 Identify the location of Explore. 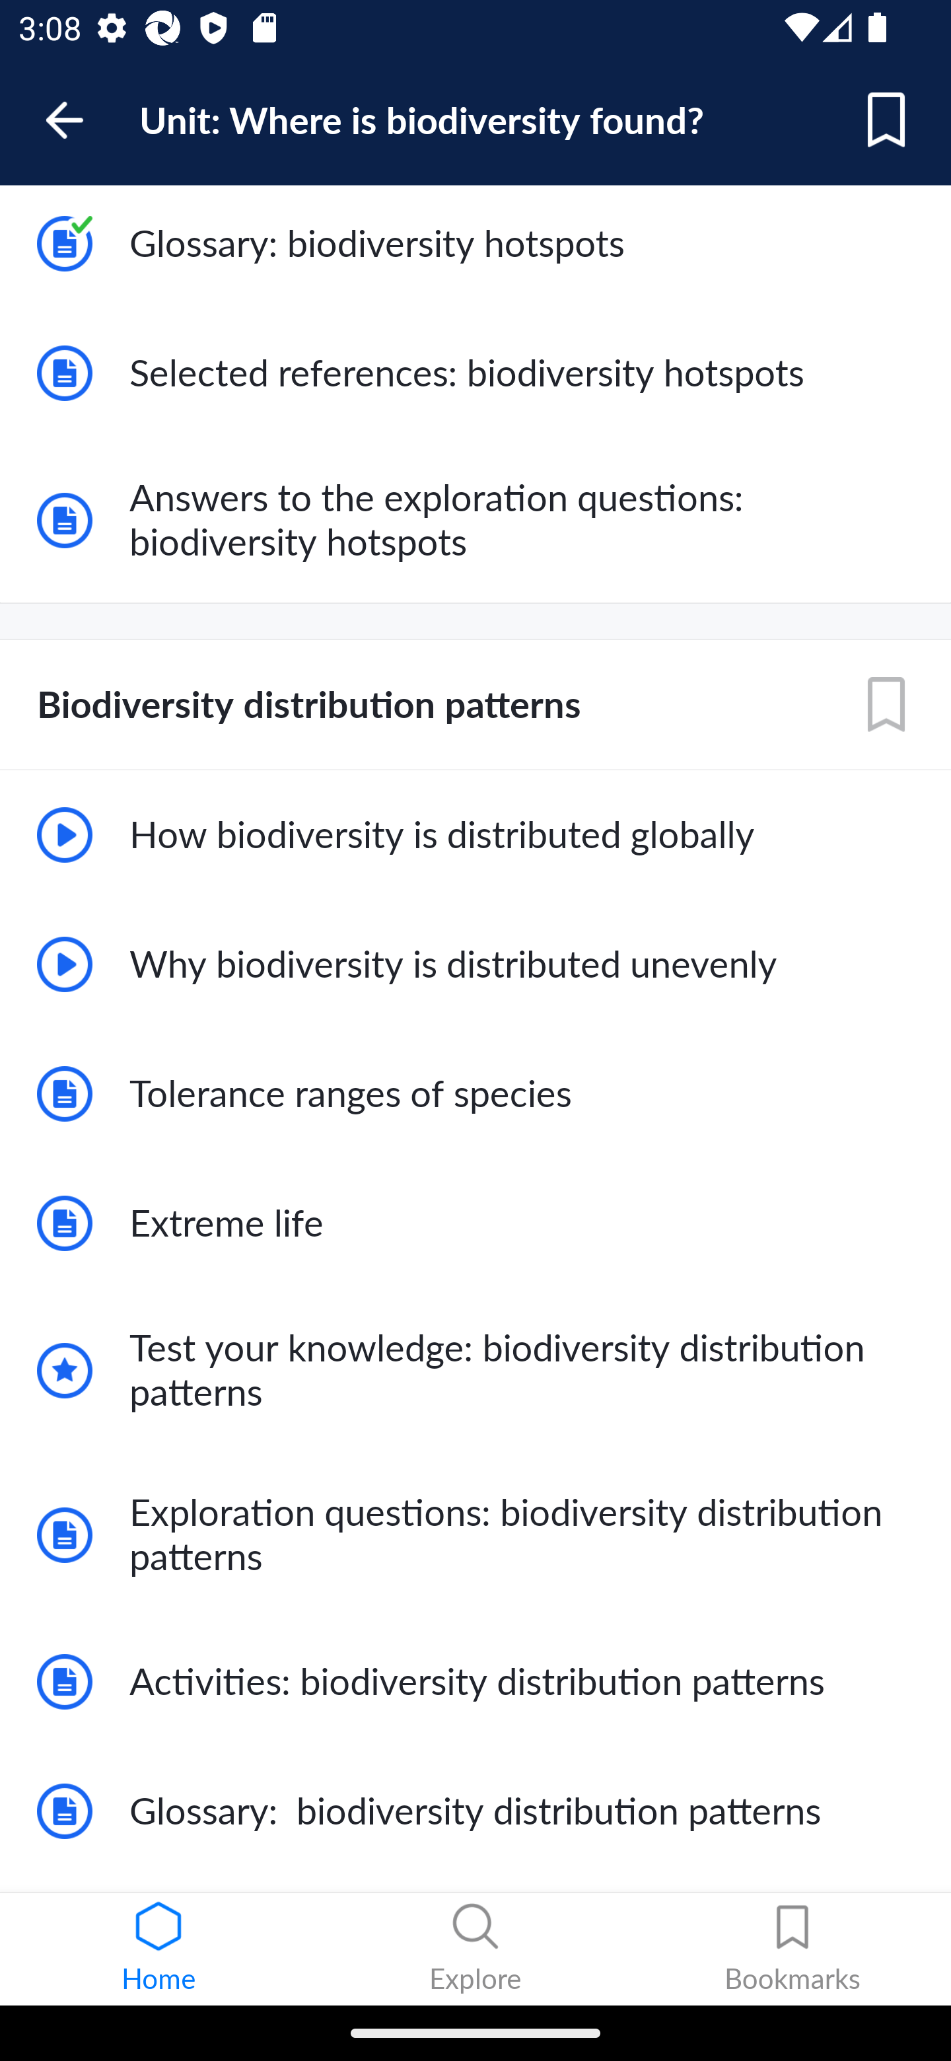
(475, 1949).